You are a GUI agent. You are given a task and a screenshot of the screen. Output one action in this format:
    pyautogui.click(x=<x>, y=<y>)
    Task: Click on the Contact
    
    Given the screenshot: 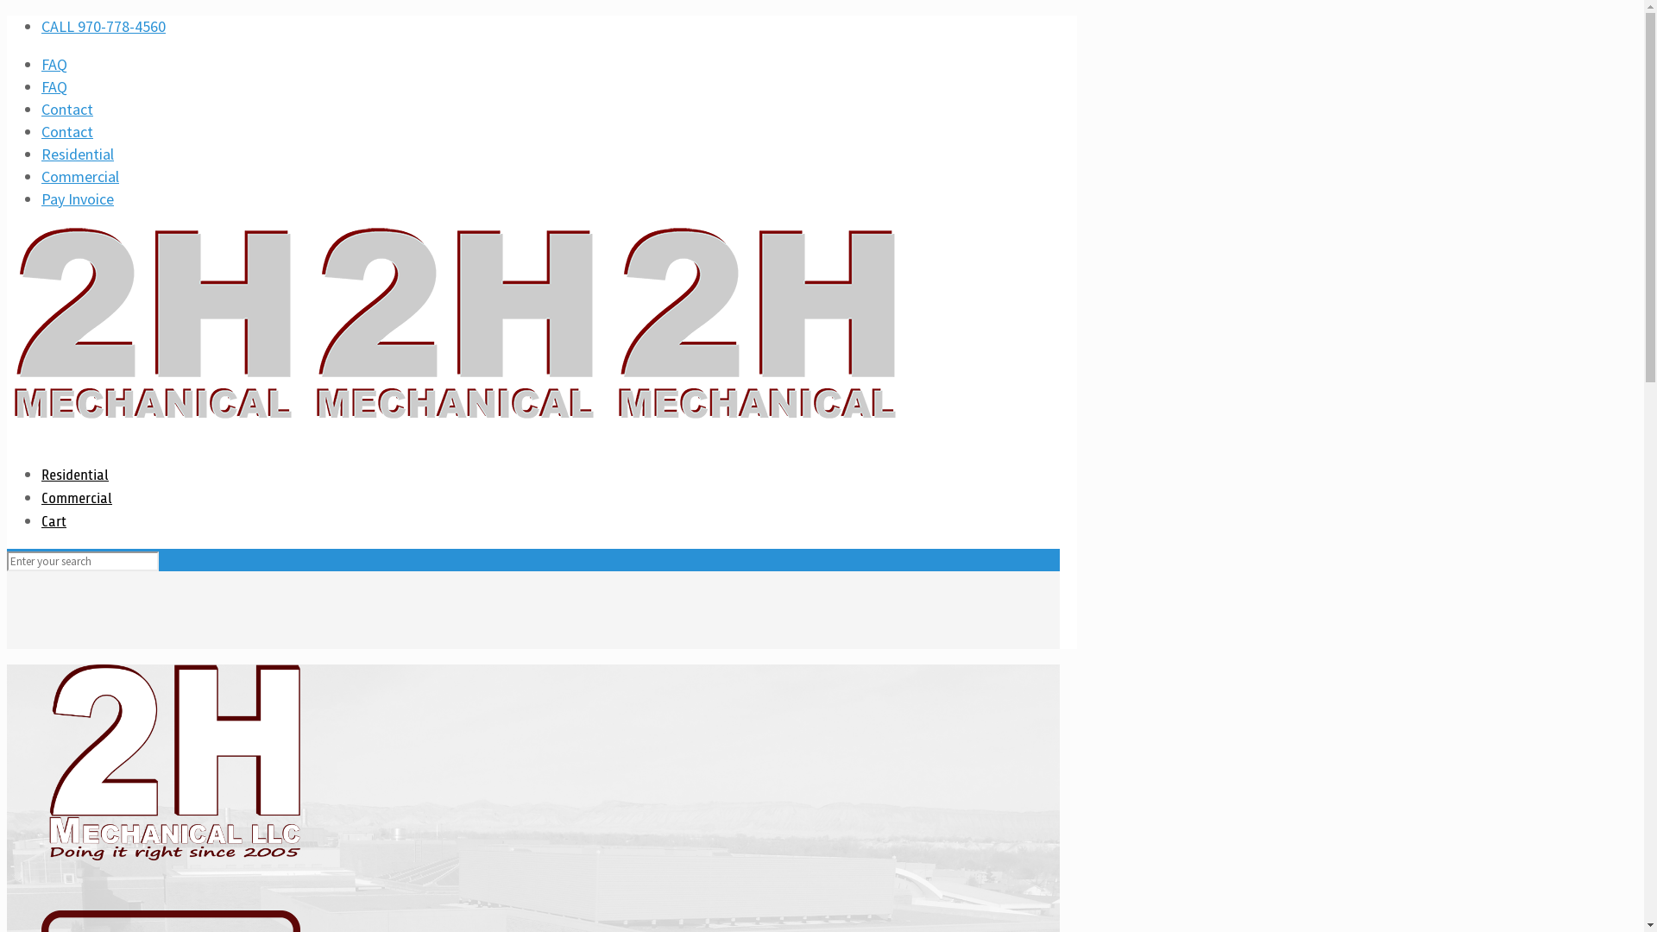 What is the action you would take?
    pyautogui.click(x=67, y=109)
    